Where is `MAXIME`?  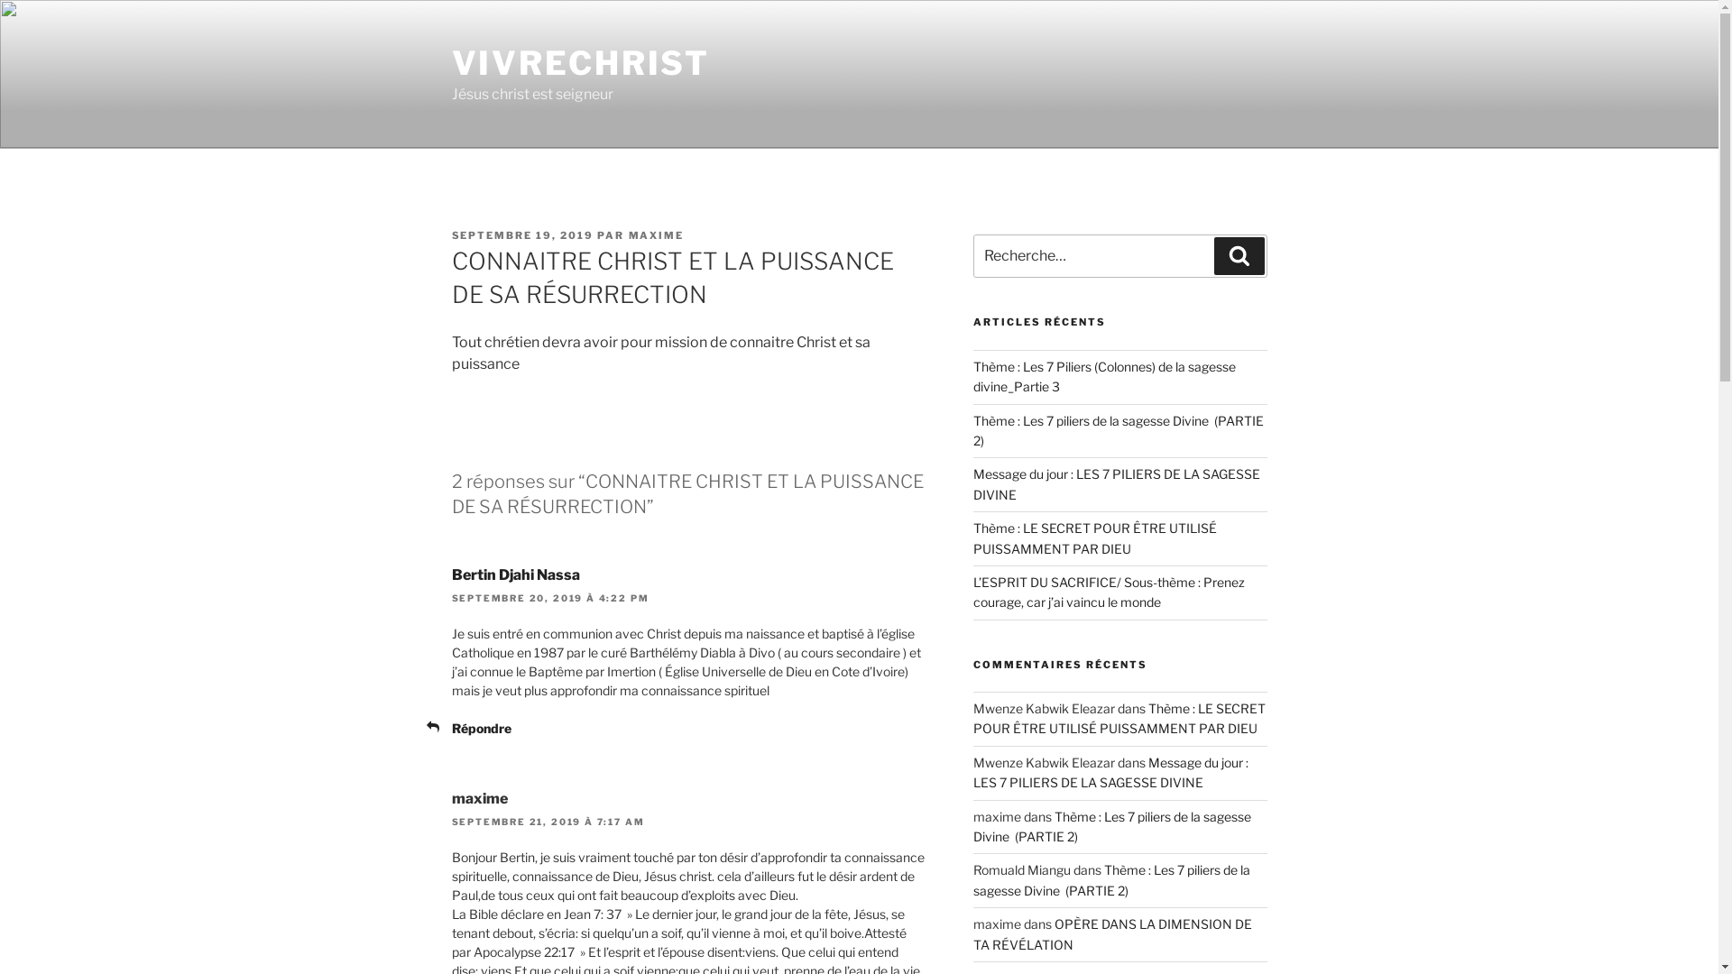 MAXIME is located at coordinates (656, 235).